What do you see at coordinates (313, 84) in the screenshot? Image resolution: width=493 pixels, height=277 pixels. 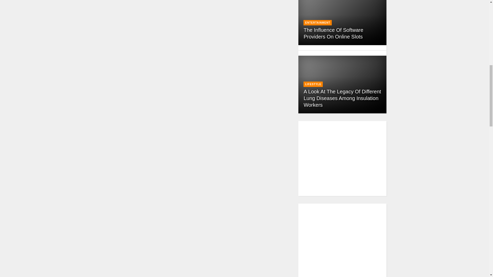 I see `LIFESTYLE` at bounding box center [313, 84].